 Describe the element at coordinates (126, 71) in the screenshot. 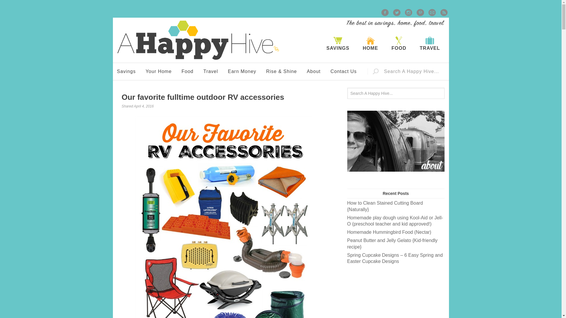

I see `Savings` at that location.